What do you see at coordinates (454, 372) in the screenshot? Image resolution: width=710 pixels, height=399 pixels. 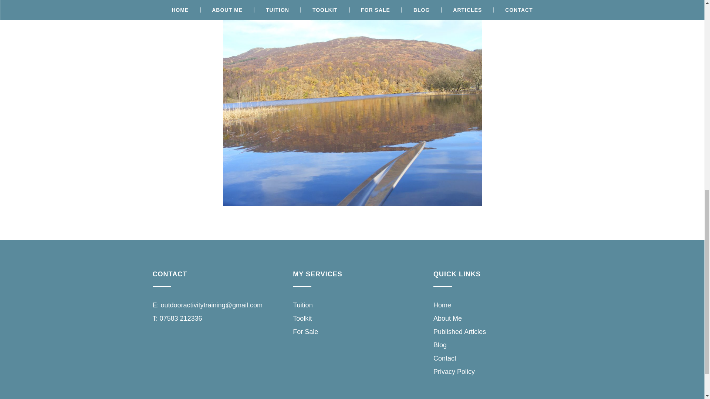 I see `Privacy Policy` at bounding box center [454, 372].